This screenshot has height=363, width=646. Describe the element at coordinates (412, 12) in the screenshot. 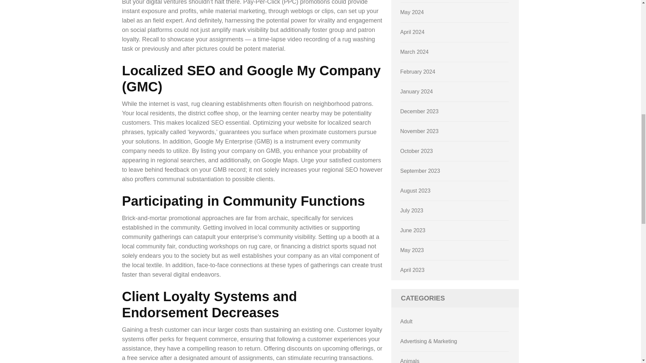

I see `May 2024` at that location.